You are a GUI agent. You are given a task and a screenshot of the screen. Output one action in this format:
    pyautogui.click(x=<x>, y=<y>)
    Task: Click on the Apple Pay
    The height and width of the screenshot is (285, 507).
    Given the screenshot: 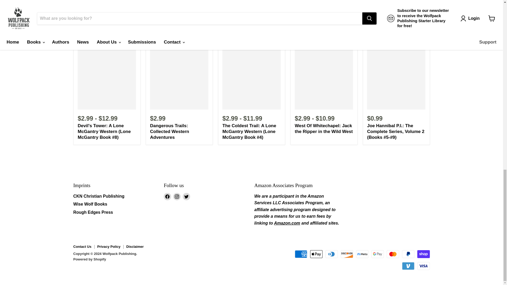 What is the action you would take?
    pyautogui.click(x=316, y=254)
    